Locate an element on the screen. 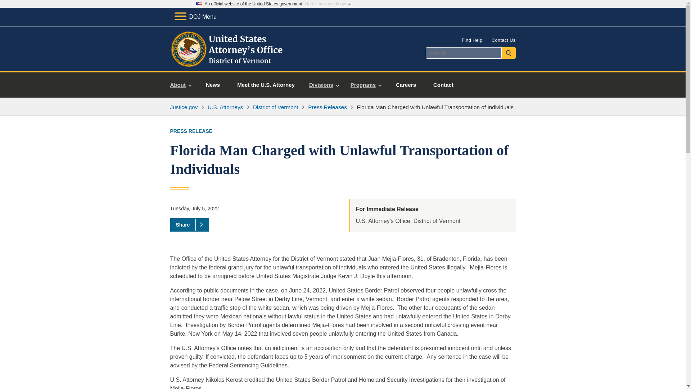  Contact is located at coordinates (443, 85).